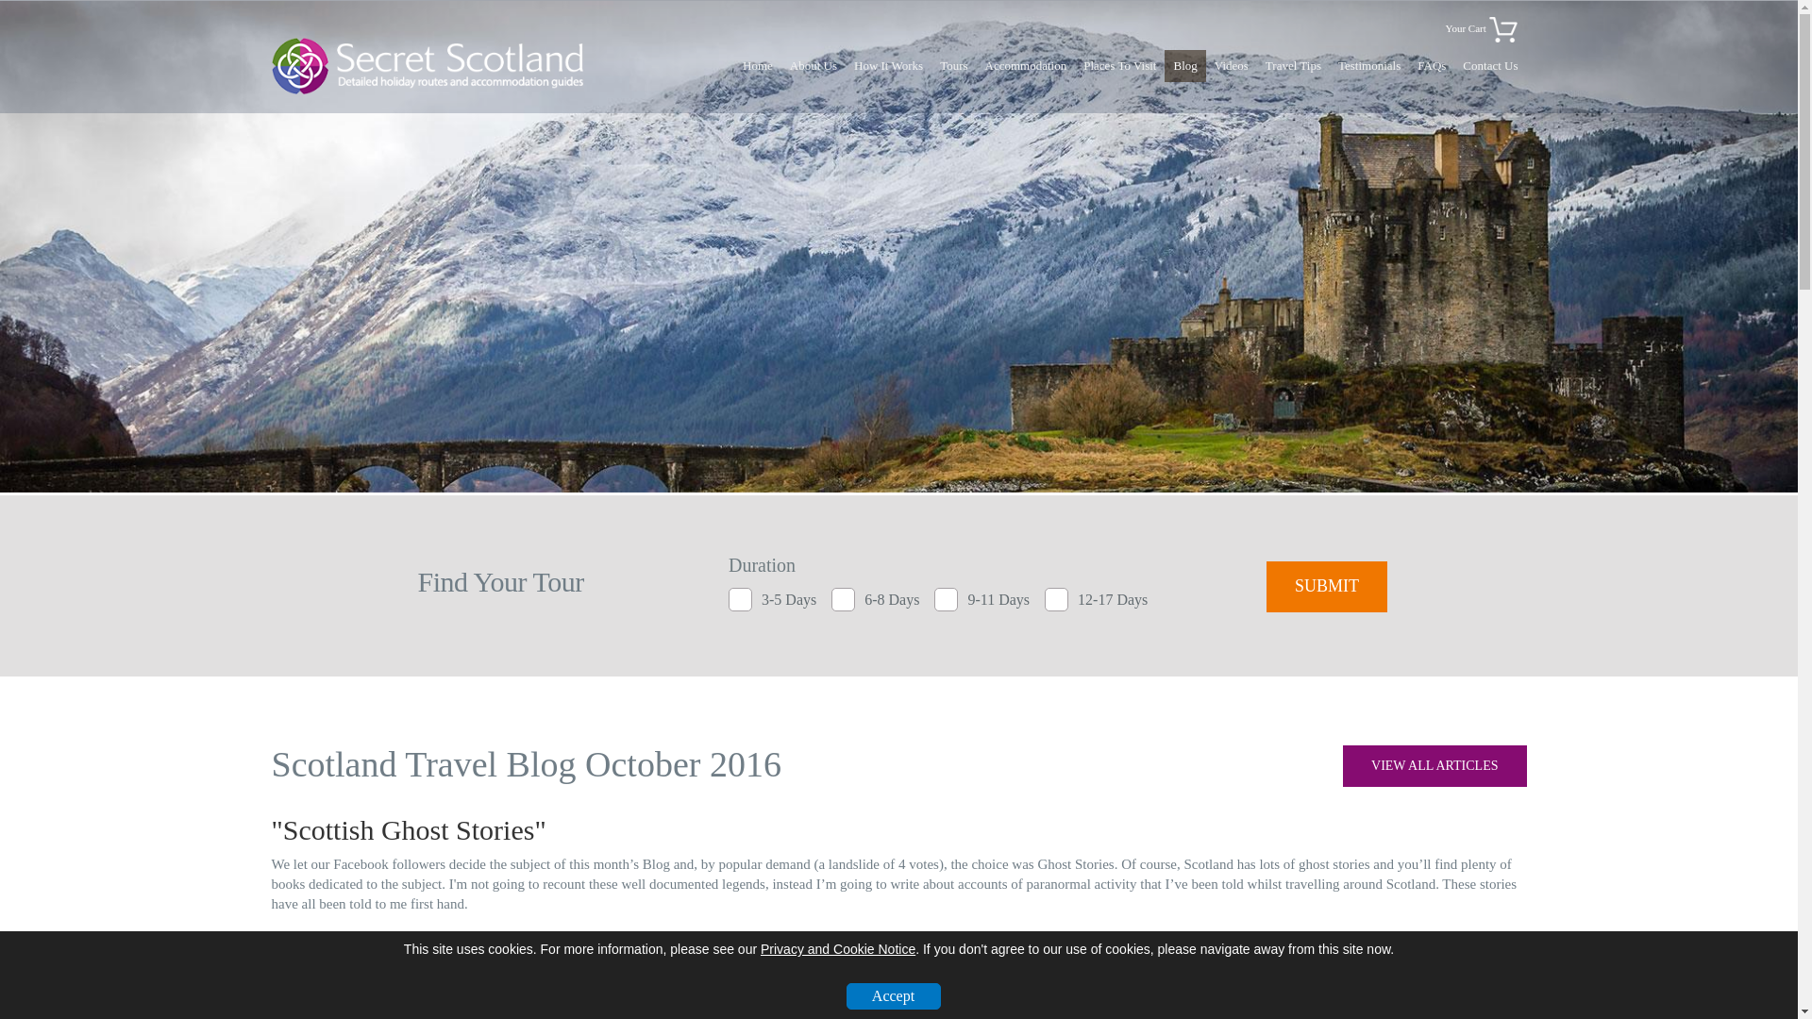 This screenshot has height=1019, width=1812. I want to click on Spooky Scottish House, so click(574, 1015).